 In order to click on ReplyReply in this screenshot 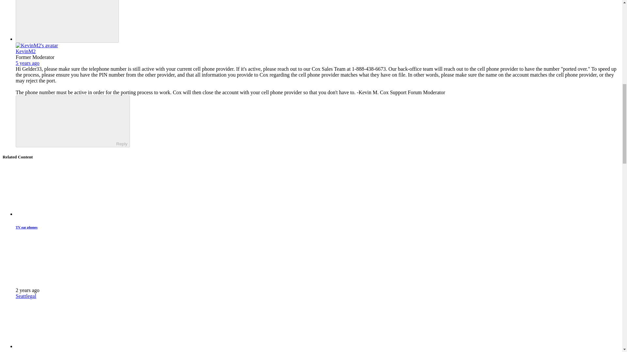, I will do `click(72, 121)`.